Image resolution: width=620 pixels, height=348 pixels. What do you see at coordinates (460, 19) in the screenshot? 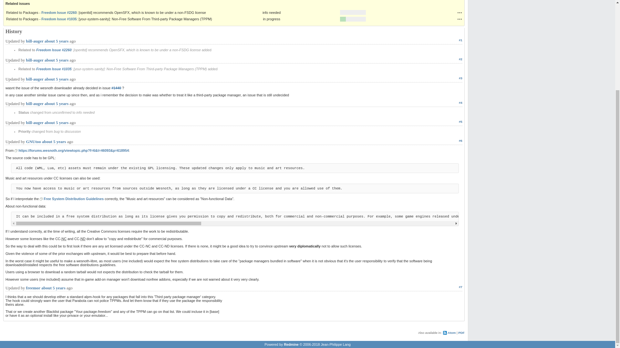
I see `Actions` at bounding box center [460, 19].